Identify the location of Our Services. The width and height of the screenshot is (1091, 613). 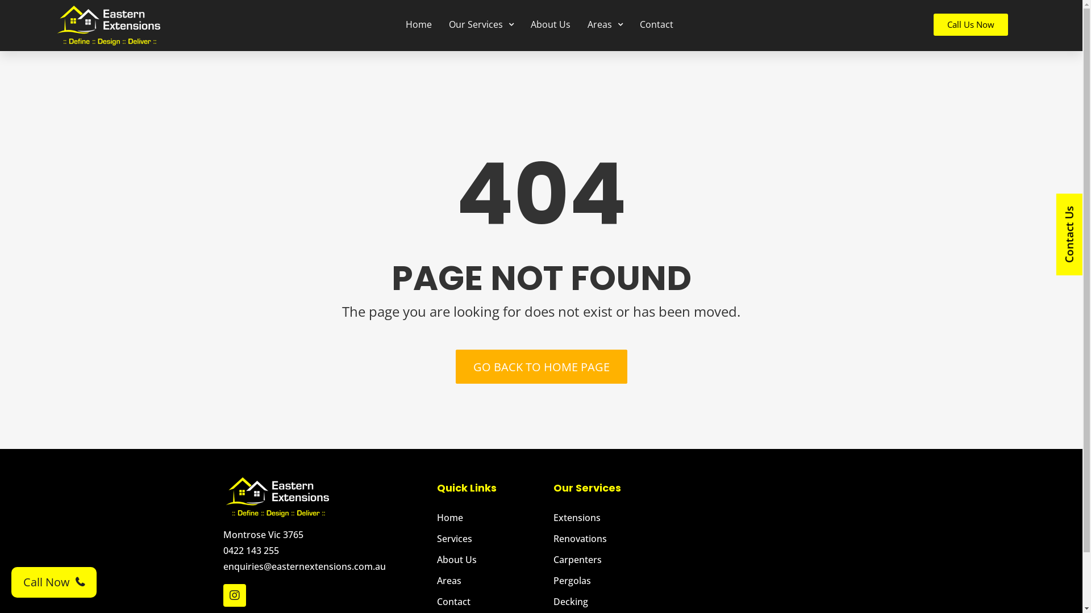
(481, 24).